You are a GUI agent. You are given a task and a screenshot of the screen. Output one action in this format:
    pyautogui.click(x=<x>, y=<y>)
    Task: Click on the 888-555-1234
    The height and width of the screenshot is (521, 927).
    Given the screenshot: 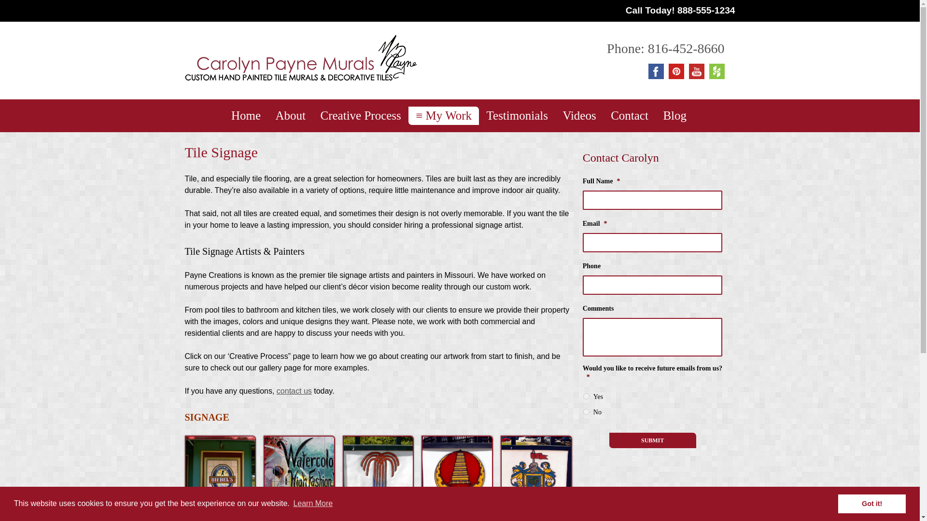 What is the action you would take?
    pyautogui.click(x=706, y=10)
    